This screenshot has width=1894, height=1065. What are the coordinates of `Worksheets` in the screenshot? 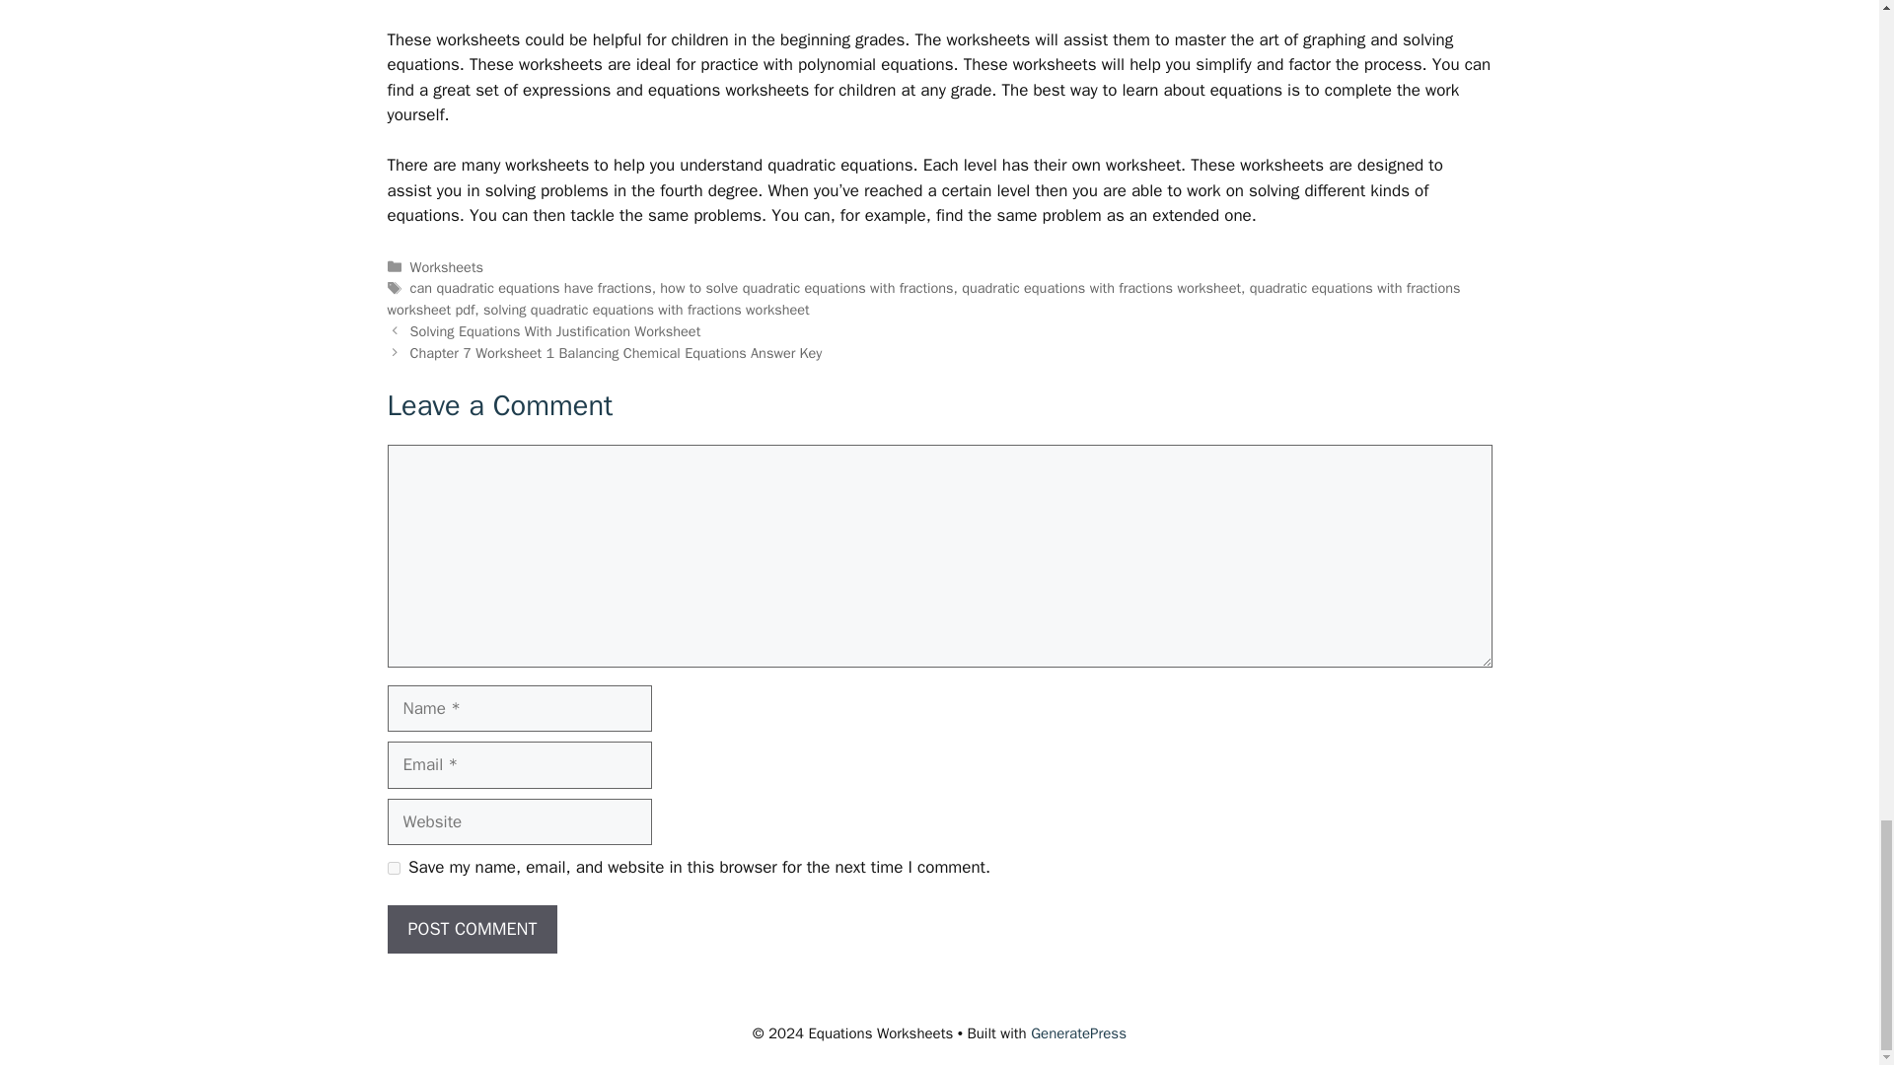 It's located at (446, 266).